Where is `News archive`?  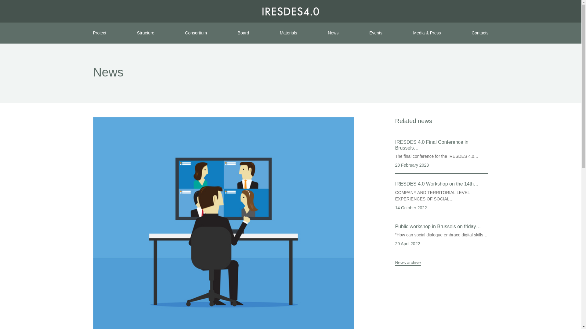 News archive is located at coordinates (408, 263).